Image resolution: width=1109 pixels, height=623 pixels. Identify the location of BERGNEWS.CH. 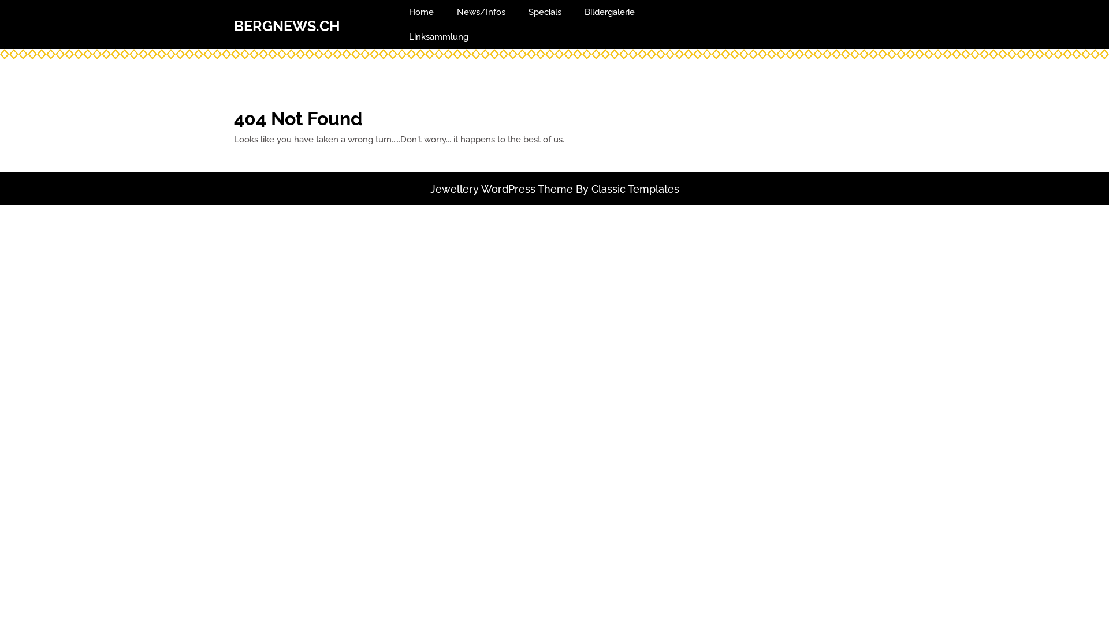
(287, 26).